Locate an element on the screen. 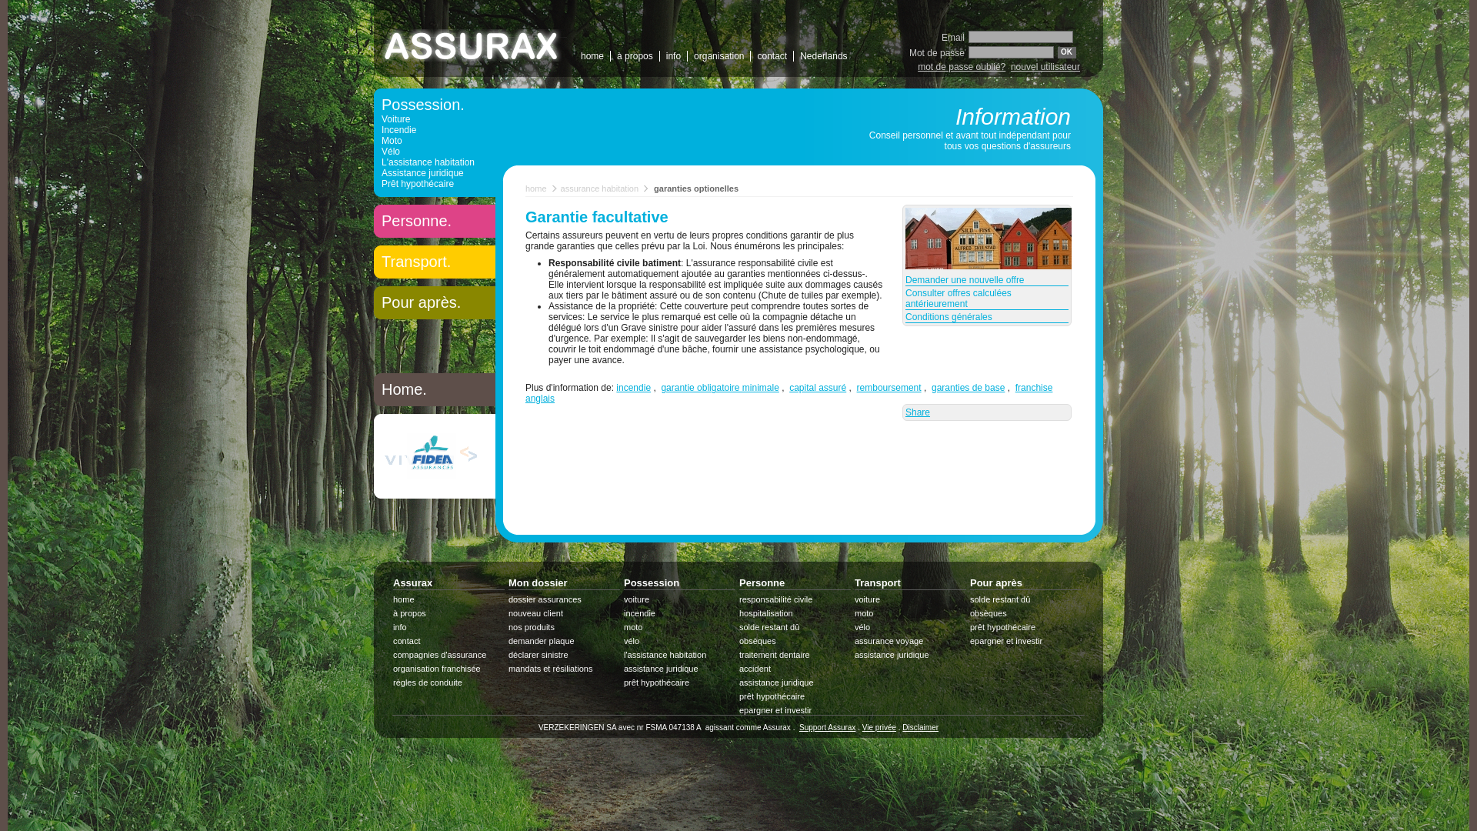 The image size is (1477, 831). assistance juridique is located at coordinates (795, 682).